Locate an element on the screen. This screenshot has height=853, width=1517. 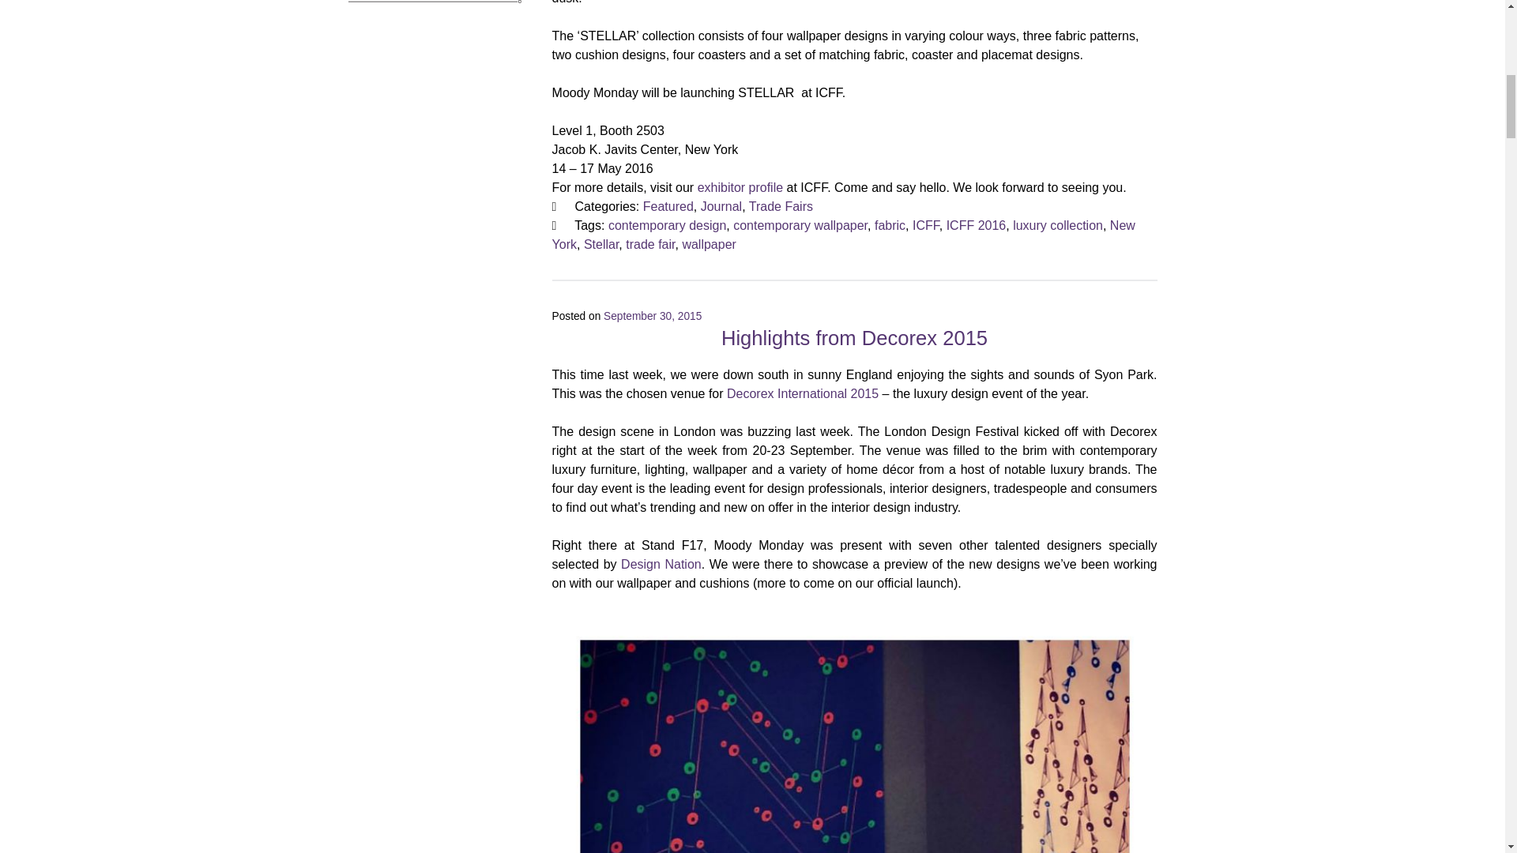
contemporary wallpaper is located at coordinates (800, 224).